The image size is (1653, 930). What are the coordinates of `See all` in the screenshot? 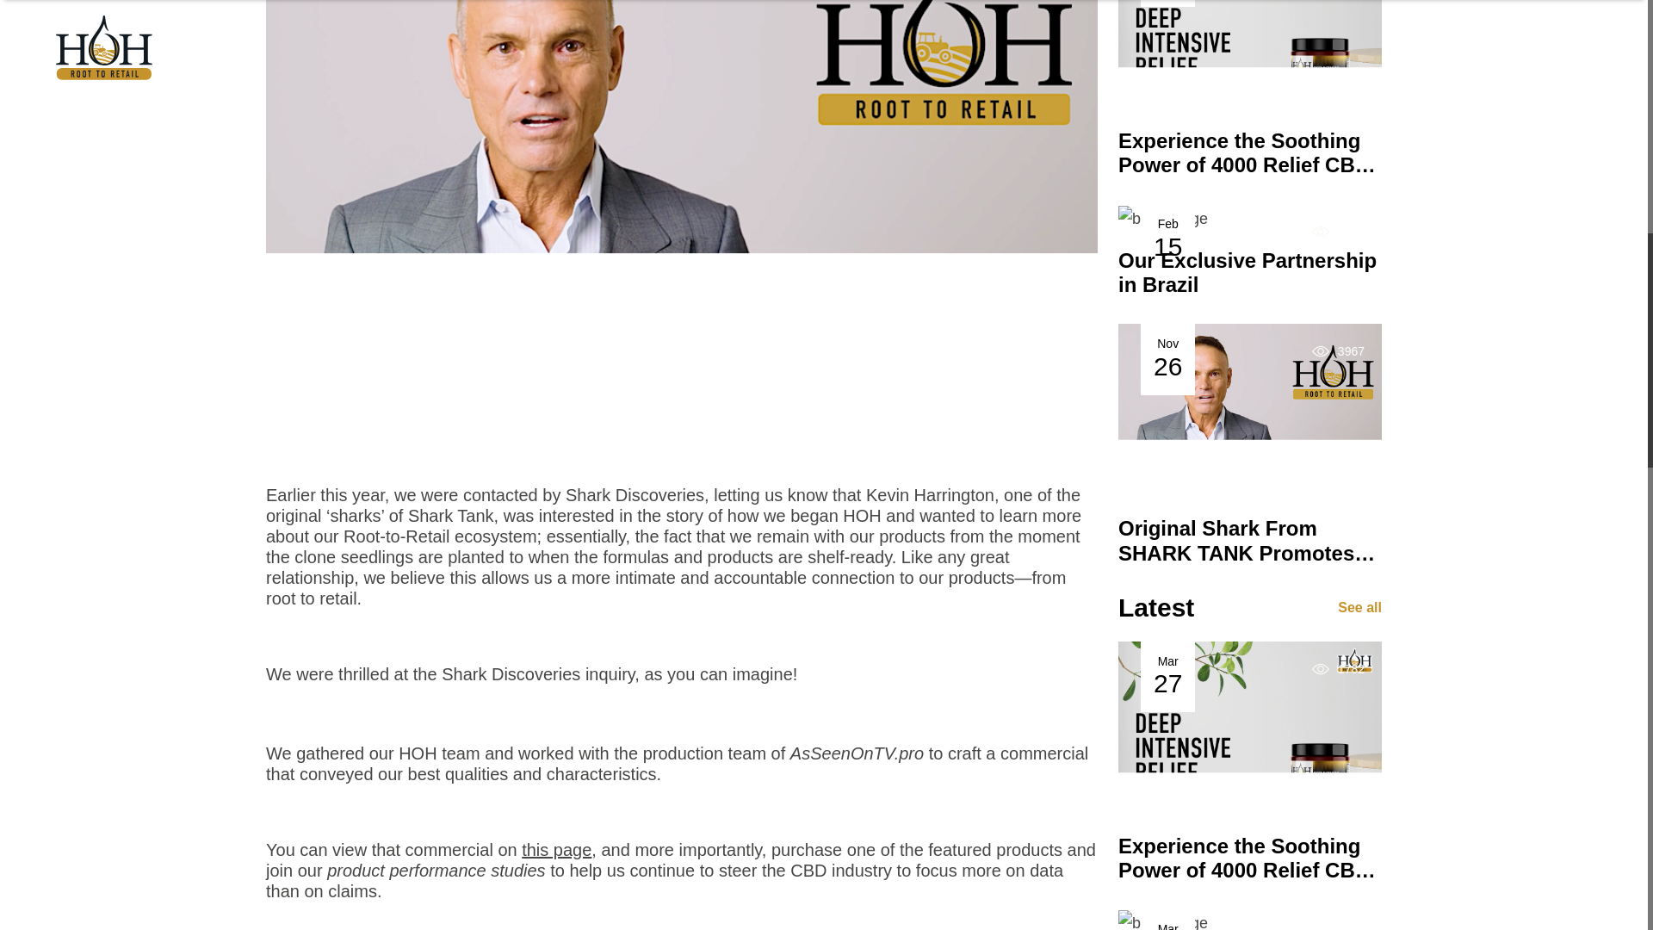 It's located at (1250, 444).